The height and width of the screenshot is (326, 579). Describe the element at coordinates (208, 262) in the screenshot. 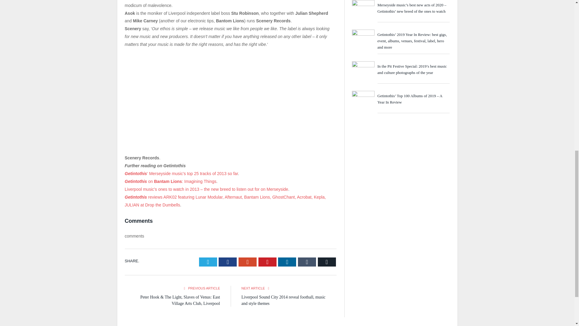

I see `Tweet It` at that location.